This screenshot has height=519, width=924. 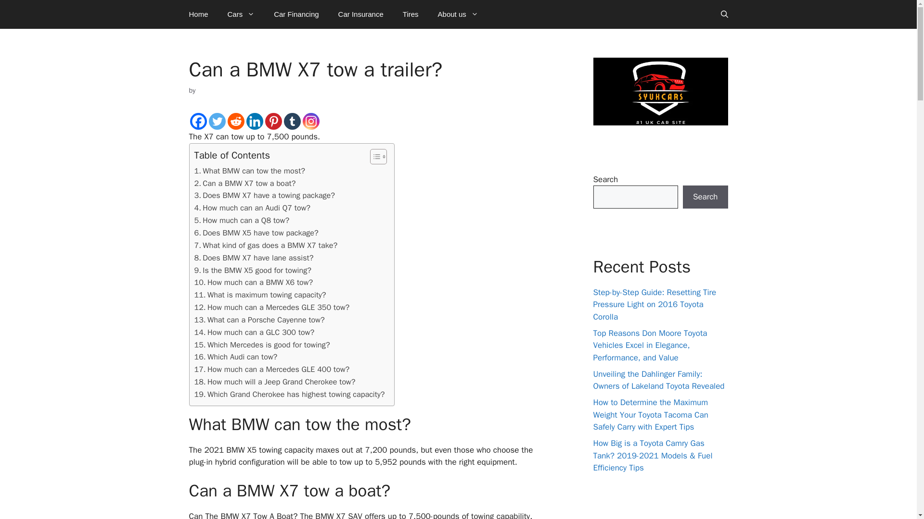 What do you see at coordinates (197, 121) in the screenshot?
I see `Facebook` at bounding box center [197, 121].